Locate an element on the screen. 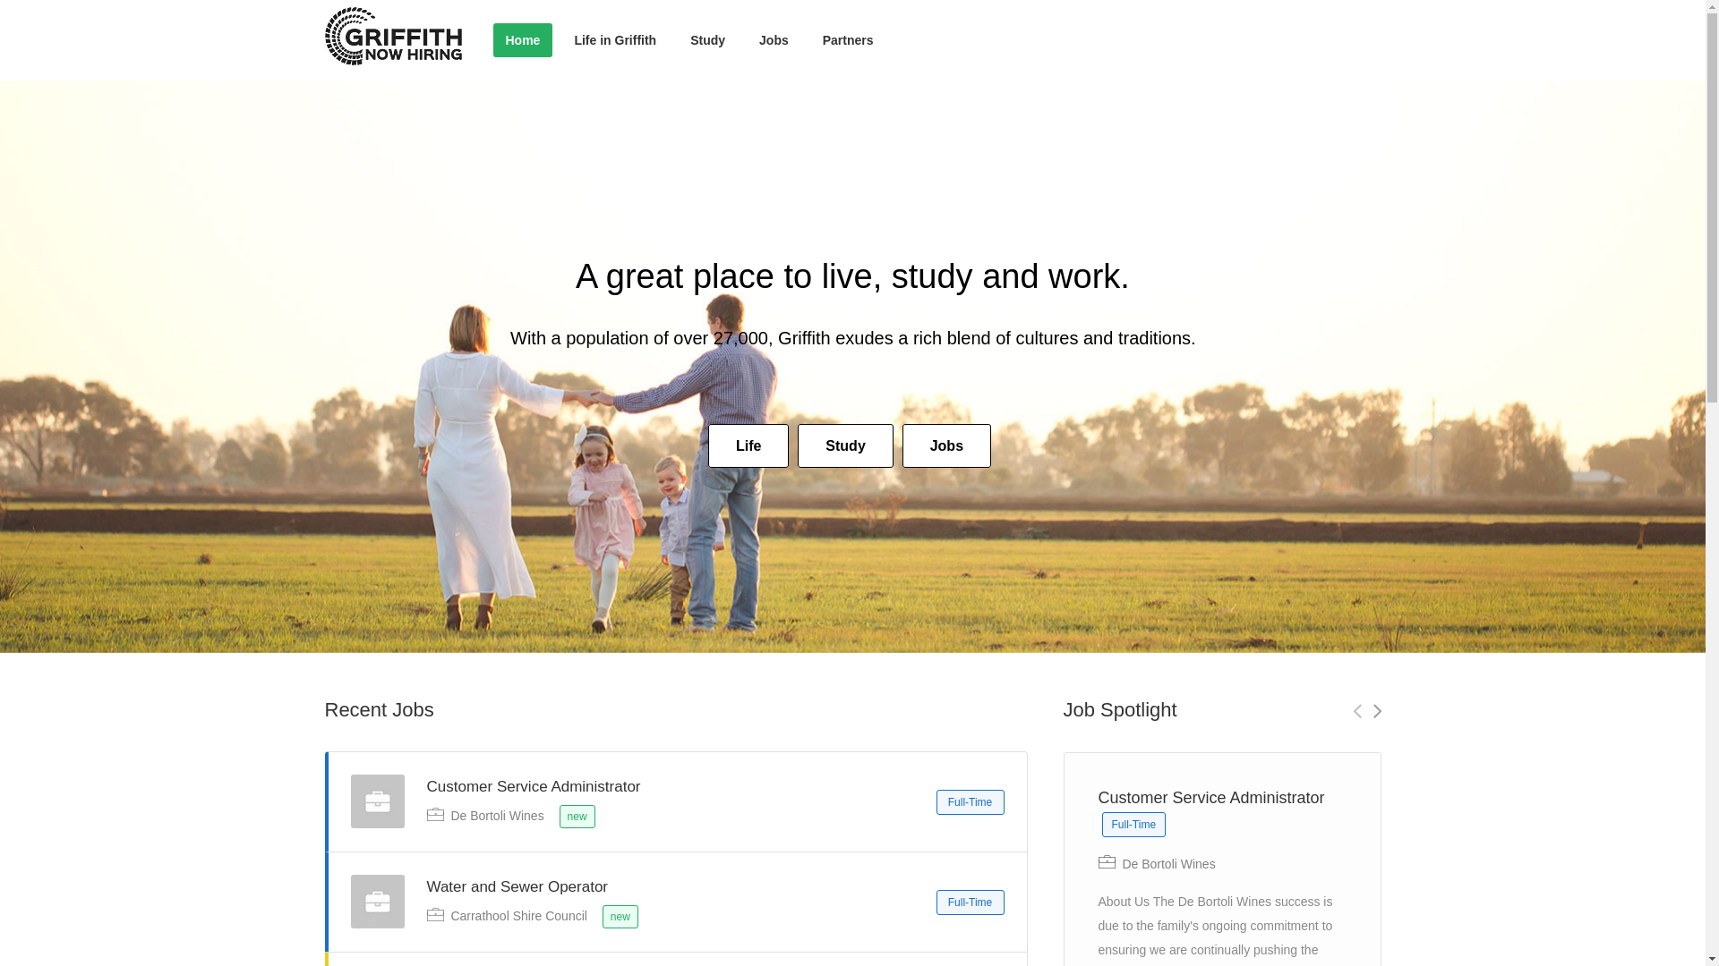  Study is located at coordinates (846, 445).